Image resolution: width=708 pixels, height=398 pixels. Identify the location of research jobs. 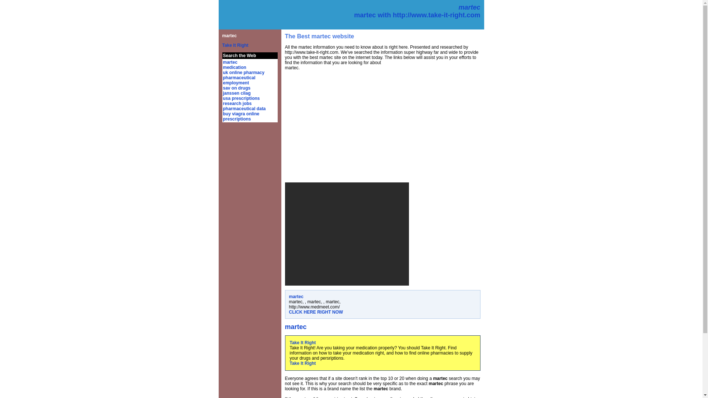
(237, 104).